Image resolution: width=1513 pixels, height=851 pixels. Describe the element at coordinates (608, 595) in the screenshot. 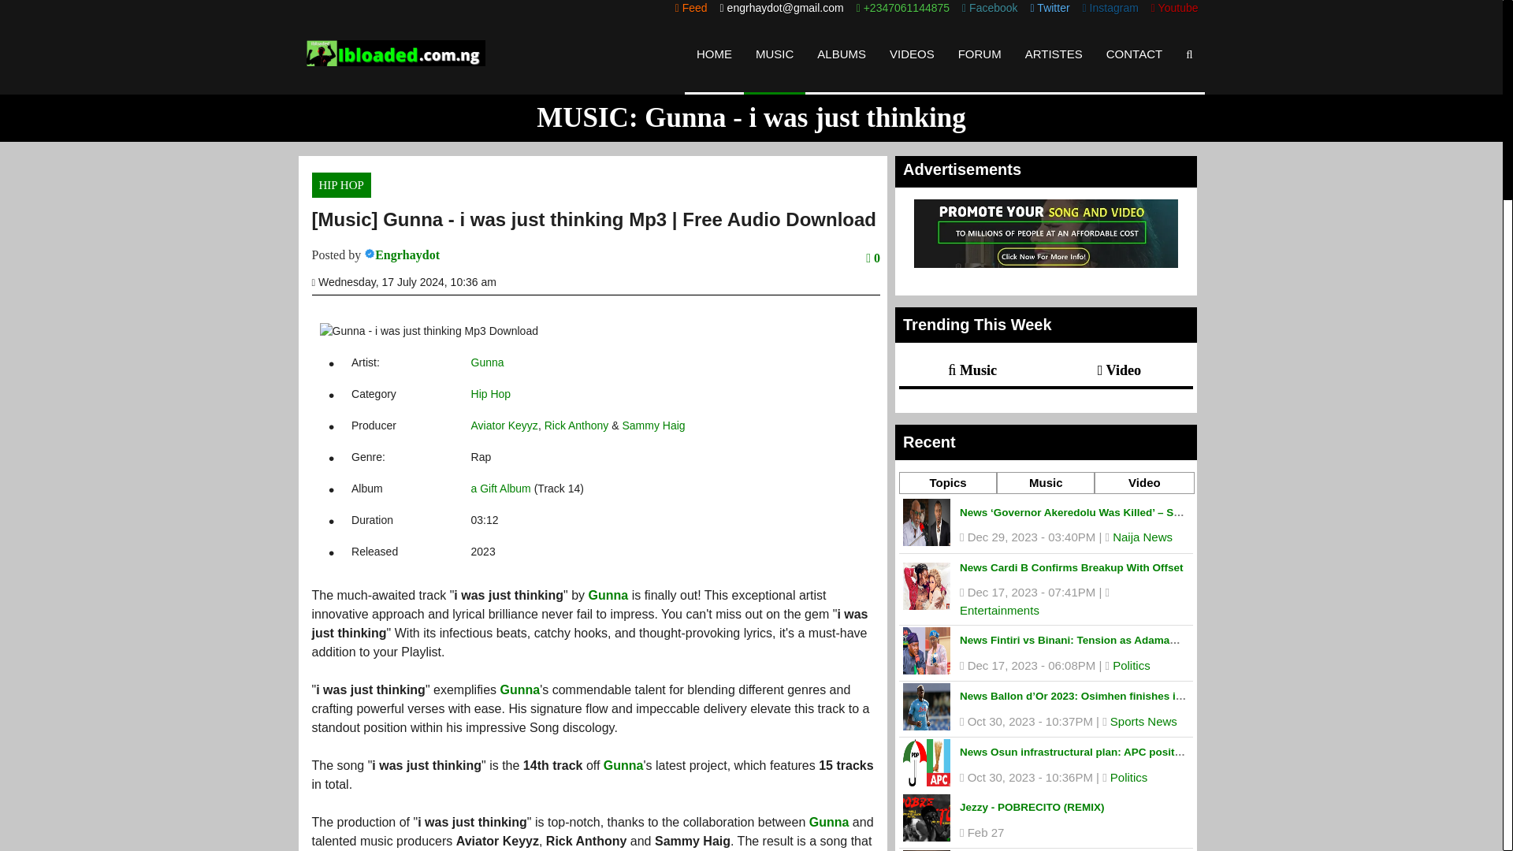

I see `Gunna` at that location.